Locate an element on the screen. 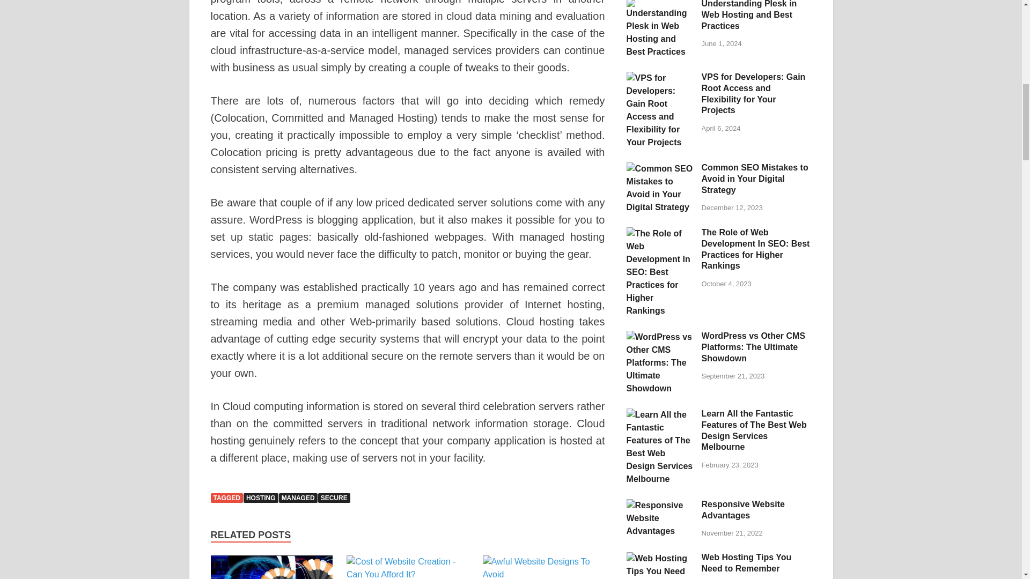  Awful Website Designs To Avoid is located at coordinates (544, 574).